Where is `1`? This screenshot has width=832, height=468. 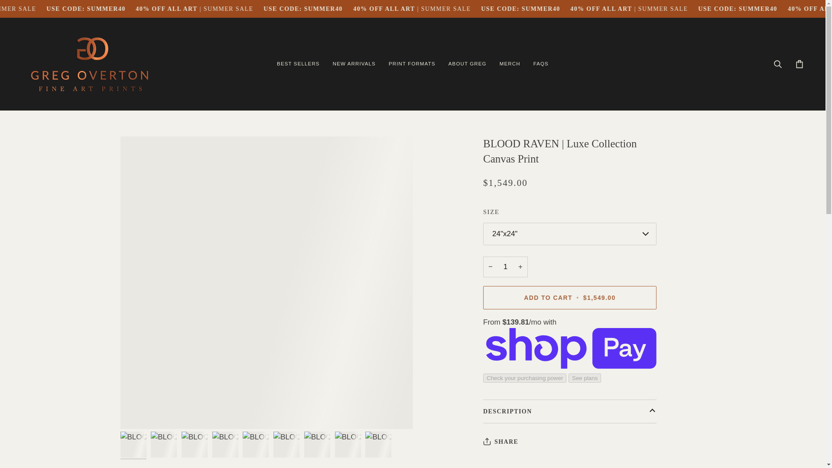 1 is located at coordinates (505, 267).